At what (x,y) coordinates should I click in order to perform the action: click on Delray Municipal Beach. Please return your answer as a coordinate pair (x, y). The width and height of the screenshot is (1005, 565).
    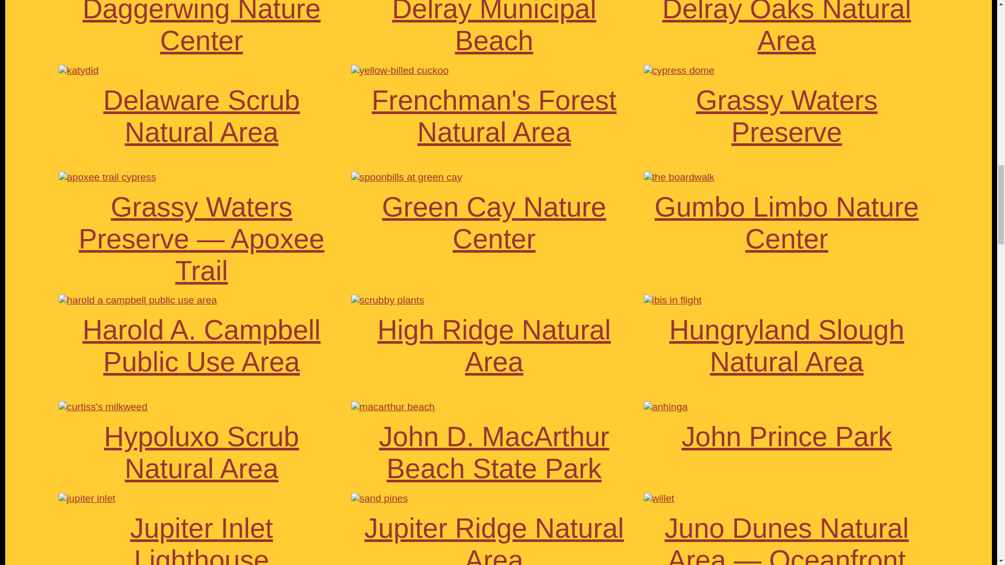
    Looking at the image, I should click on (494, 28).